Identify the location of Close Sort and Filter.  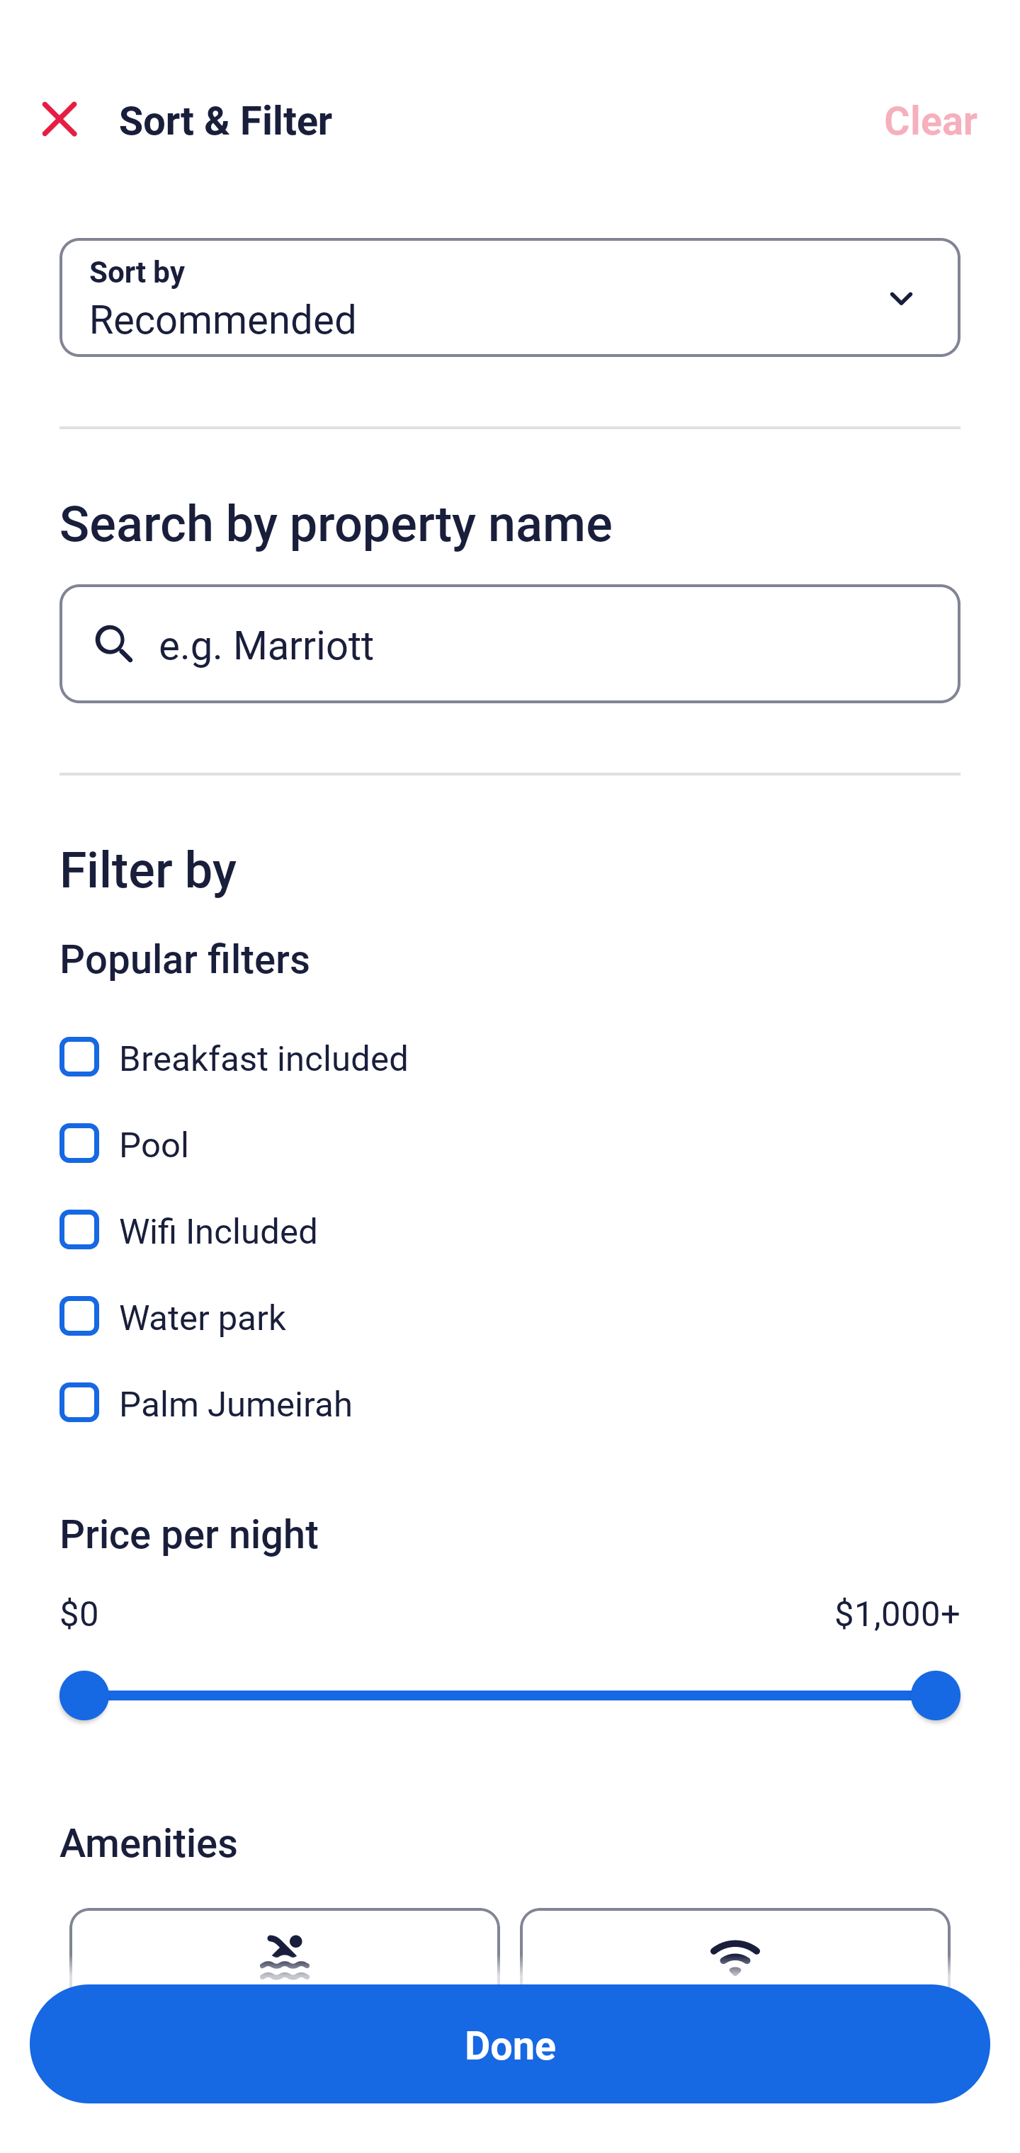
(59, 119).